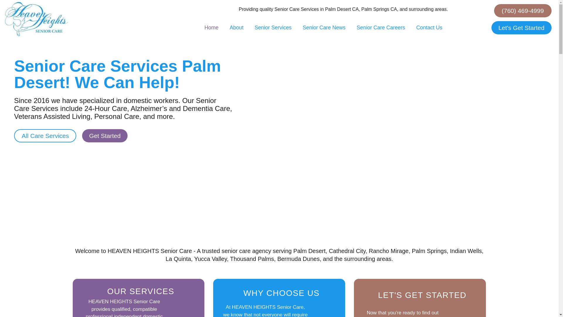 The width and height of the screenshot is (563, 317). I want to click on About, so click(236, 27).